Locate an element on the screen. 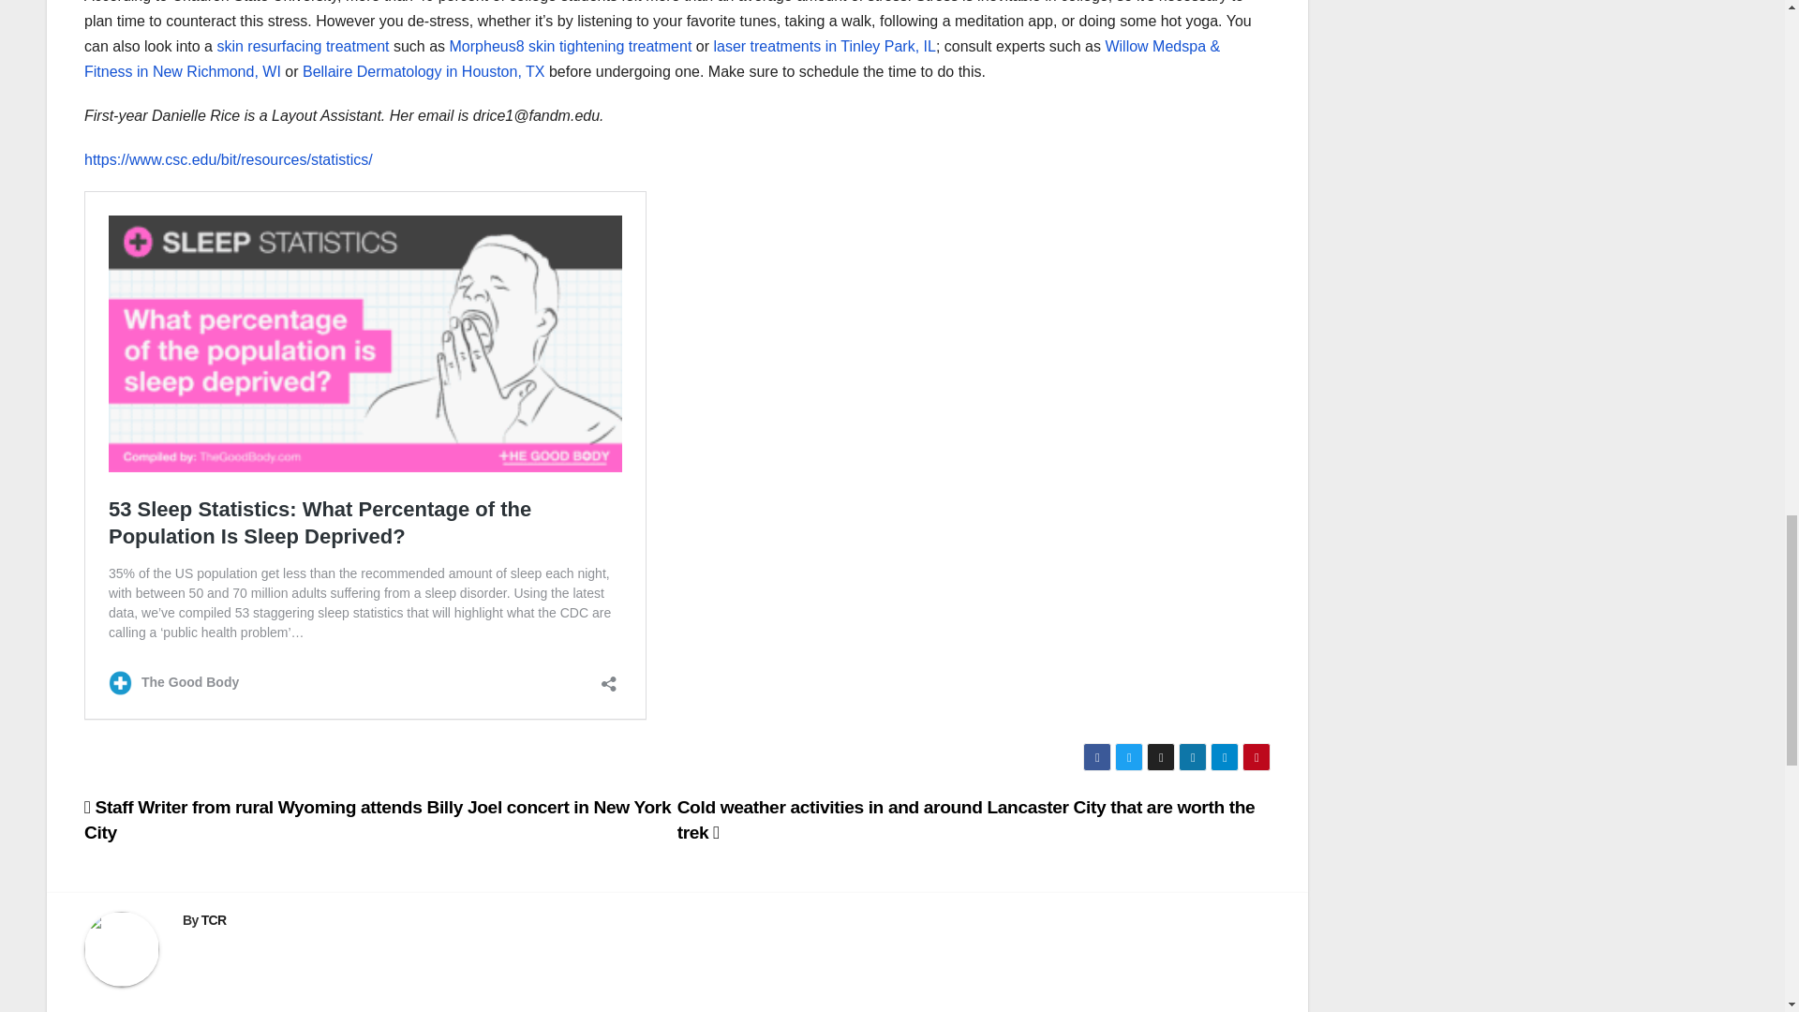 The width and height of the screenshot is (1799, 1012). laser treatments in Tinley Park, IL is located at coordinates (824, 47).